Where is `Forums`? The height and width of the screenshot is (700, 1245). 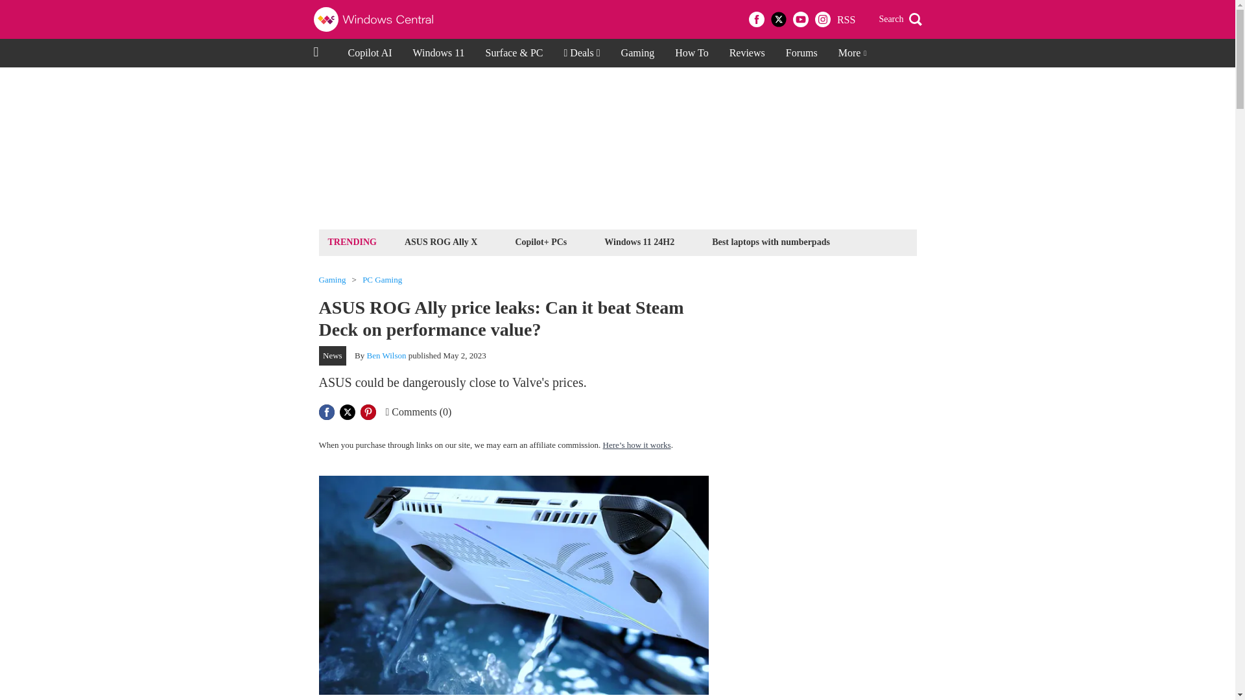 Forums is located at coordinates (801, 53).